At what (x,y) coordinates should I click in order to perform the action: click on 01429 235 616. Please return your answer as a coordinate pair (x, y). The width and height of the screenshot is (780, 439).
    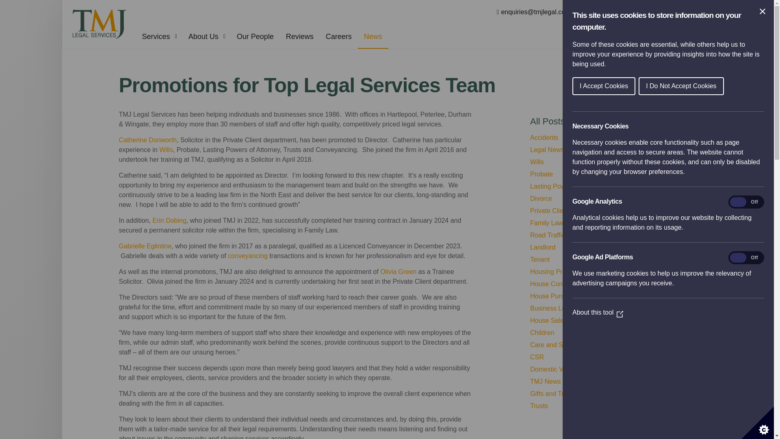
    Looking at the image, I should click on (605, 12).